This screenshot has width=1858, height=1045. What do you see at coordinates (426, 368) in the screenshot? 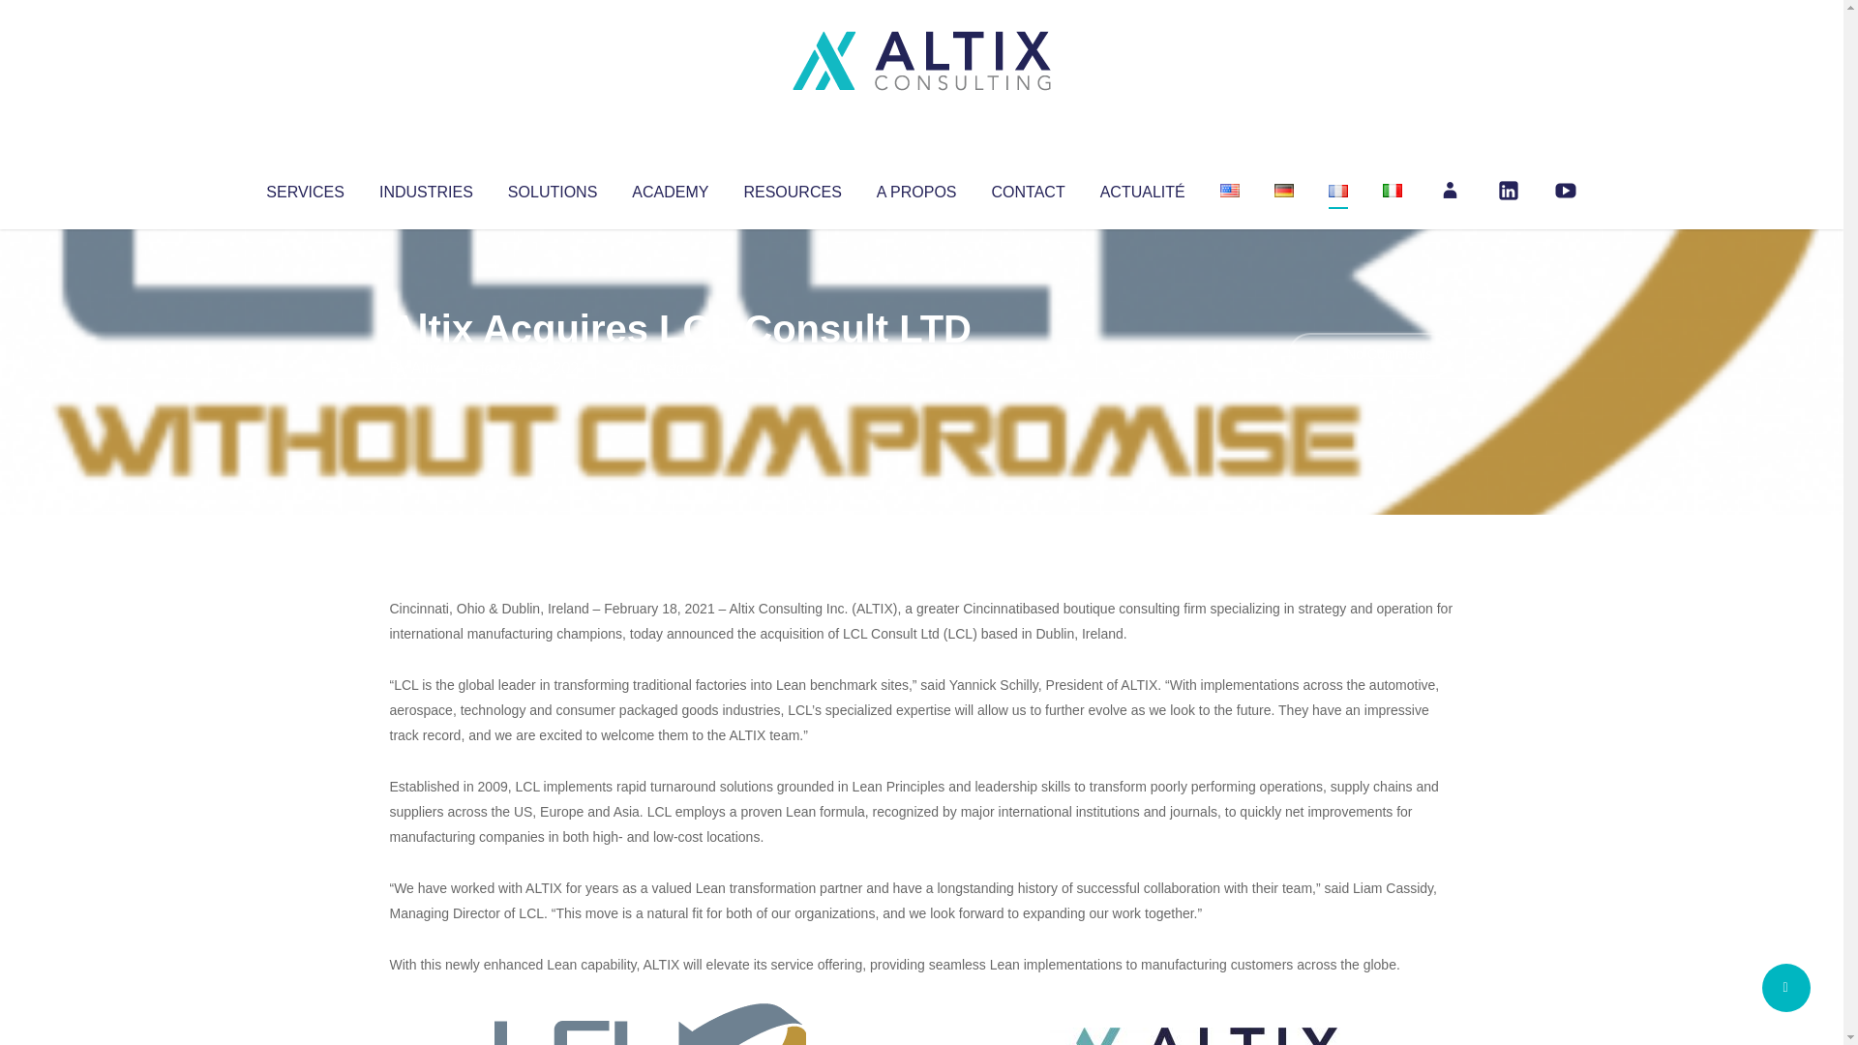
I see `Altix` at bounding box center [426, 368].